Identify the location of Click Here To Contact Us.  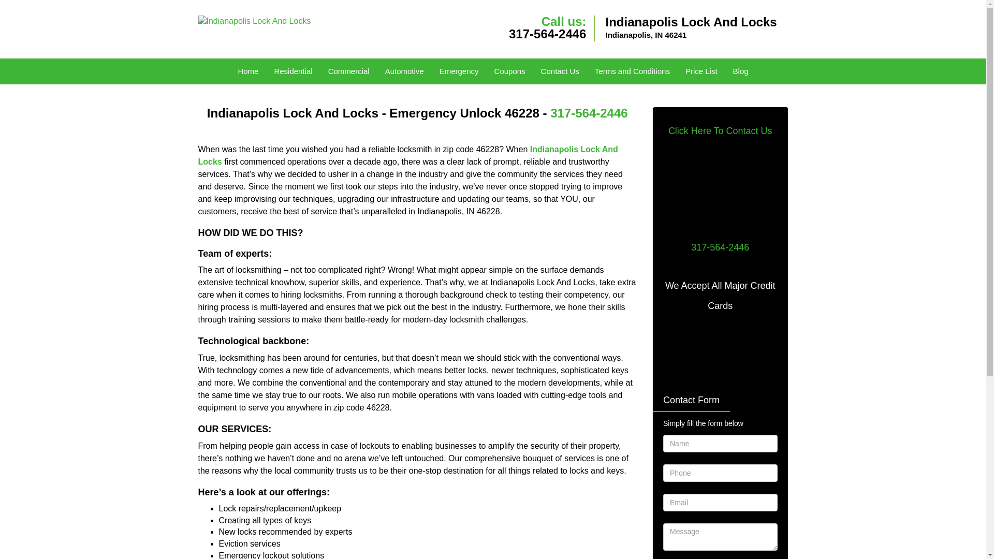
(720, 130).